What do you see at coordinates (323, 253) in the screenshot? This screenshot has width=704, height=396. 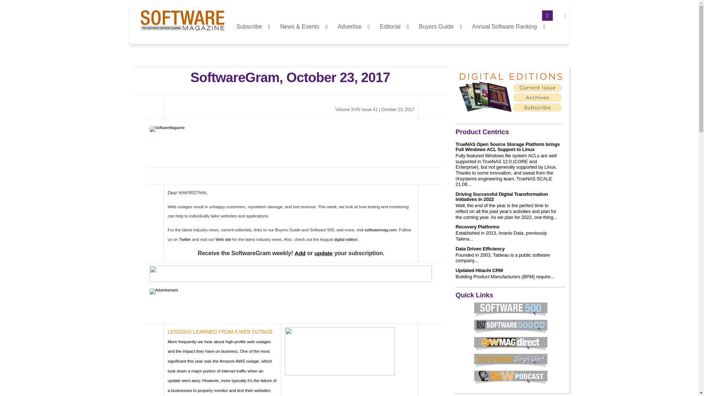 I see `update` at bounding box center [323, 253].